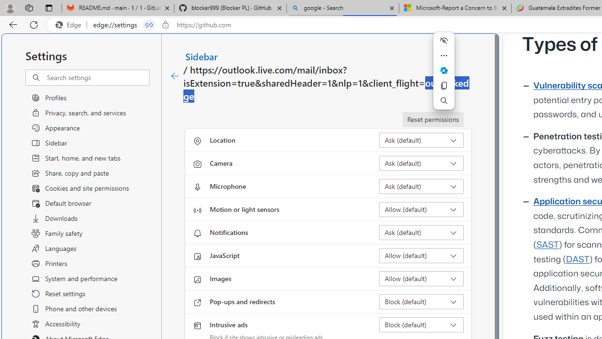 The image size is (602, 339). I want to click on SAST, so click(547, 245).